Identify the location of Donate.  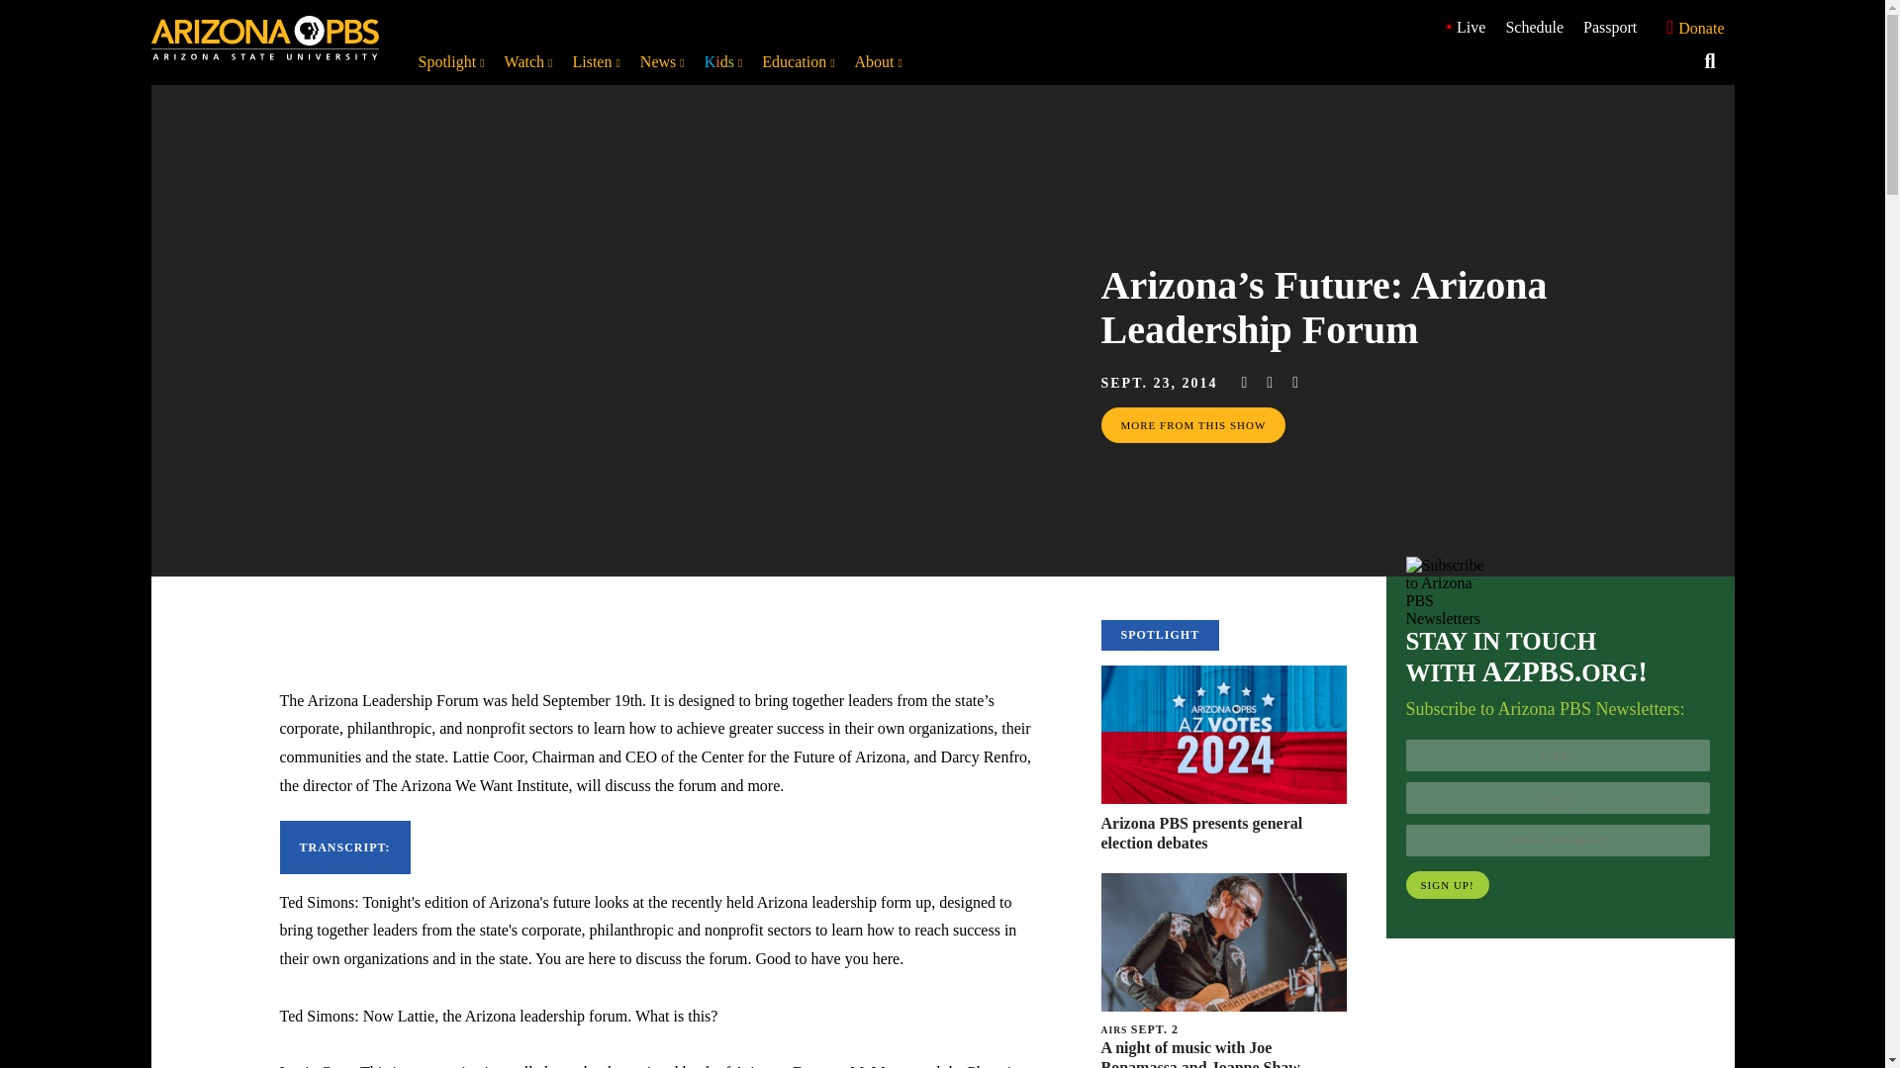
(1690, 28).